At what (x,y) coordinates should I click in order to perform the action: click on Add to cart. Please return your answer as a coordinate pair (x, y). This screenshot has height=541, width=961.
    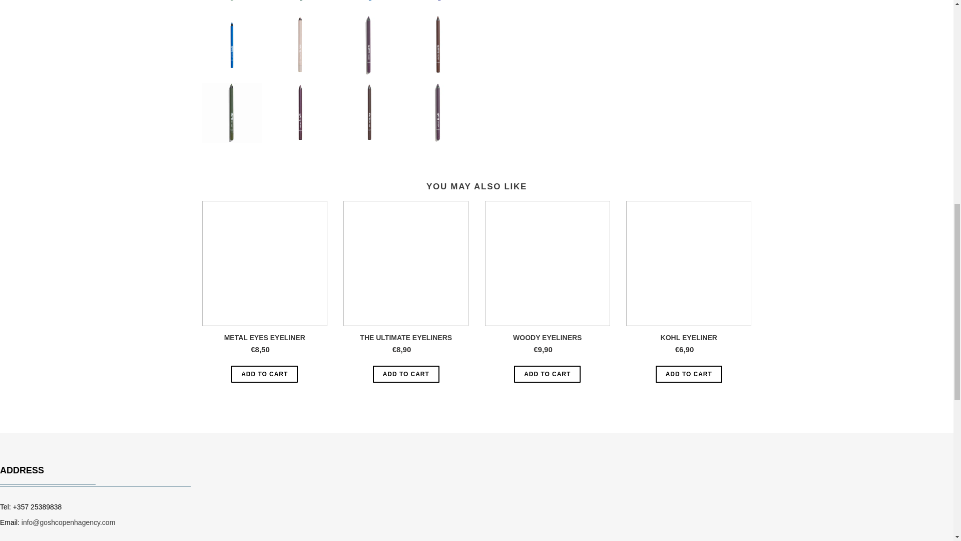
    Looking at the image, I should click on (264, 374).